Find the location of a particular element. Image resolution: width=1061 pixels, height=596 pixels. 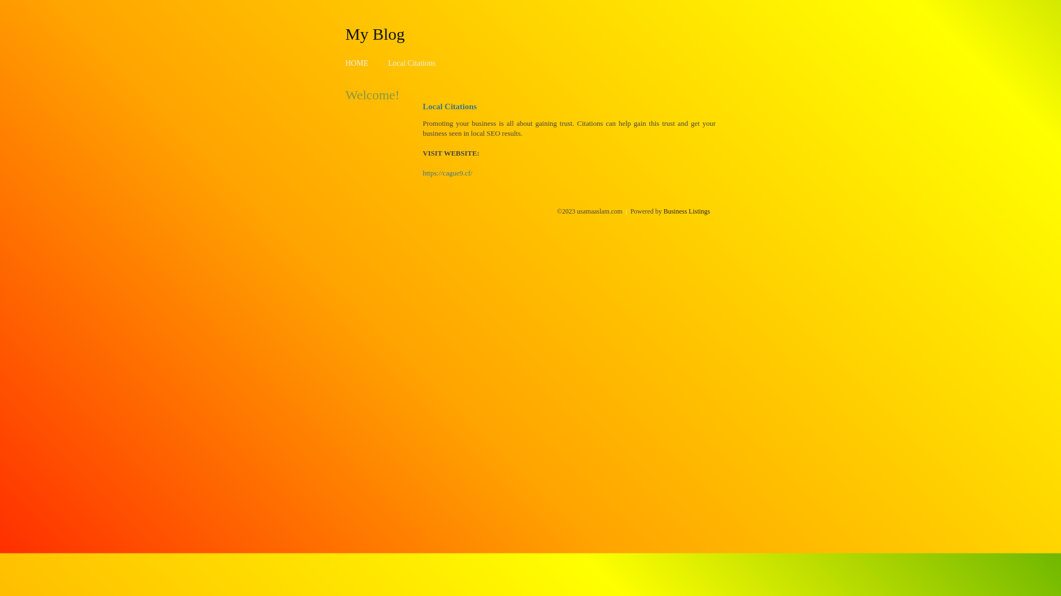

My Blog is located at coordinates (375, 34).